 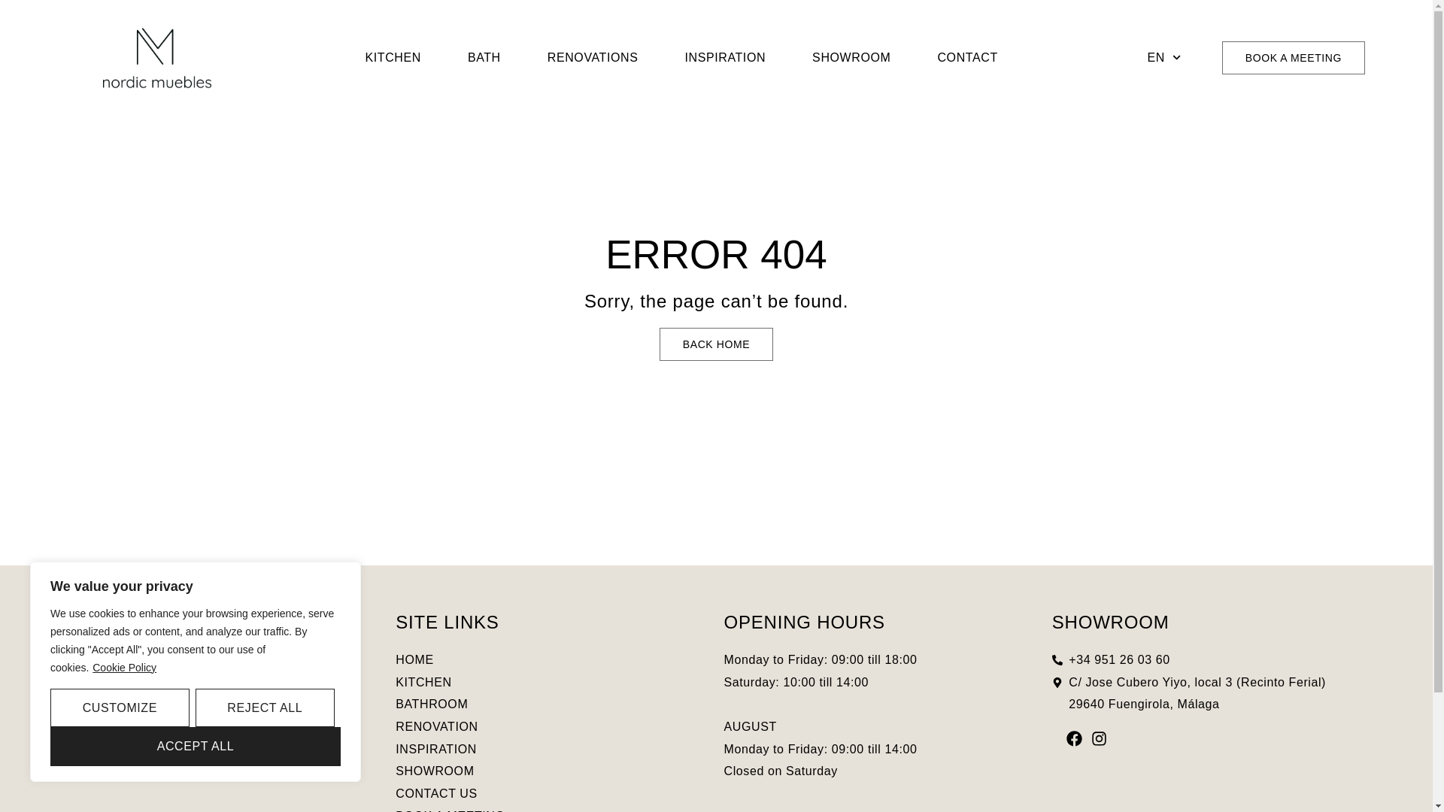 I want to click on BATH, so click(x=484, y=57).